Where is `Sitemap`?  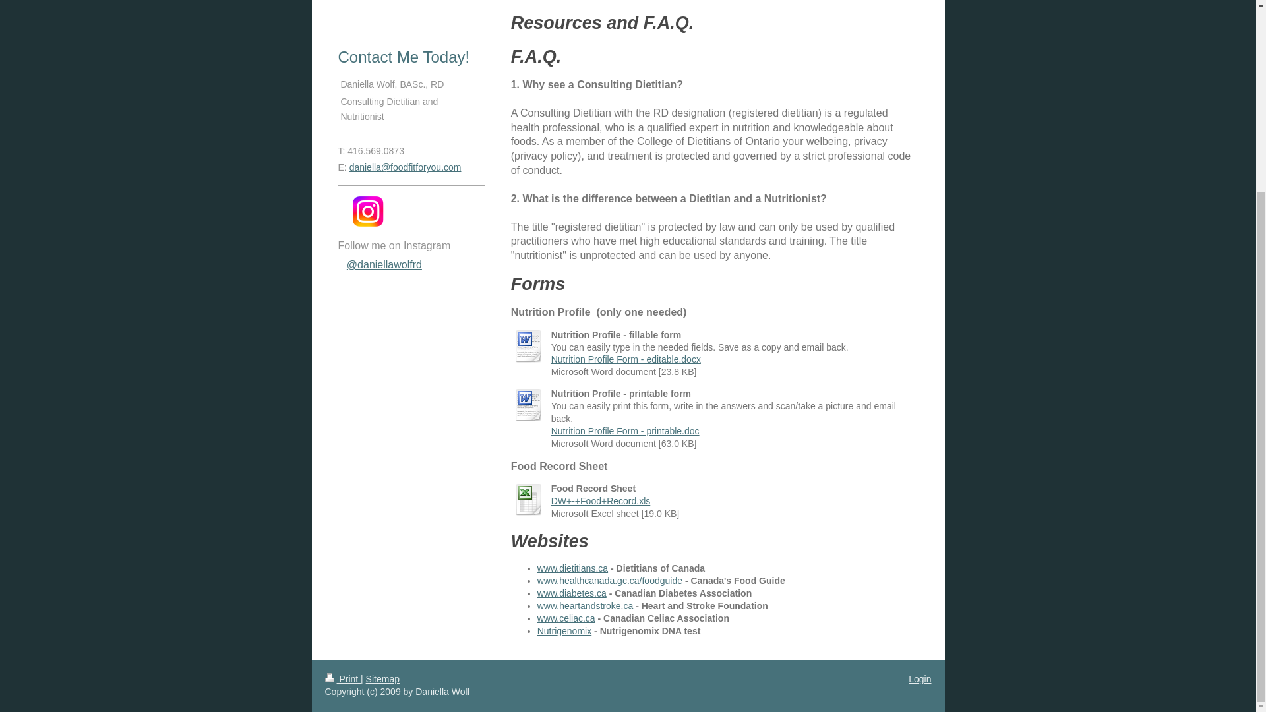 Sitemap is located at coordinates (382, 678).